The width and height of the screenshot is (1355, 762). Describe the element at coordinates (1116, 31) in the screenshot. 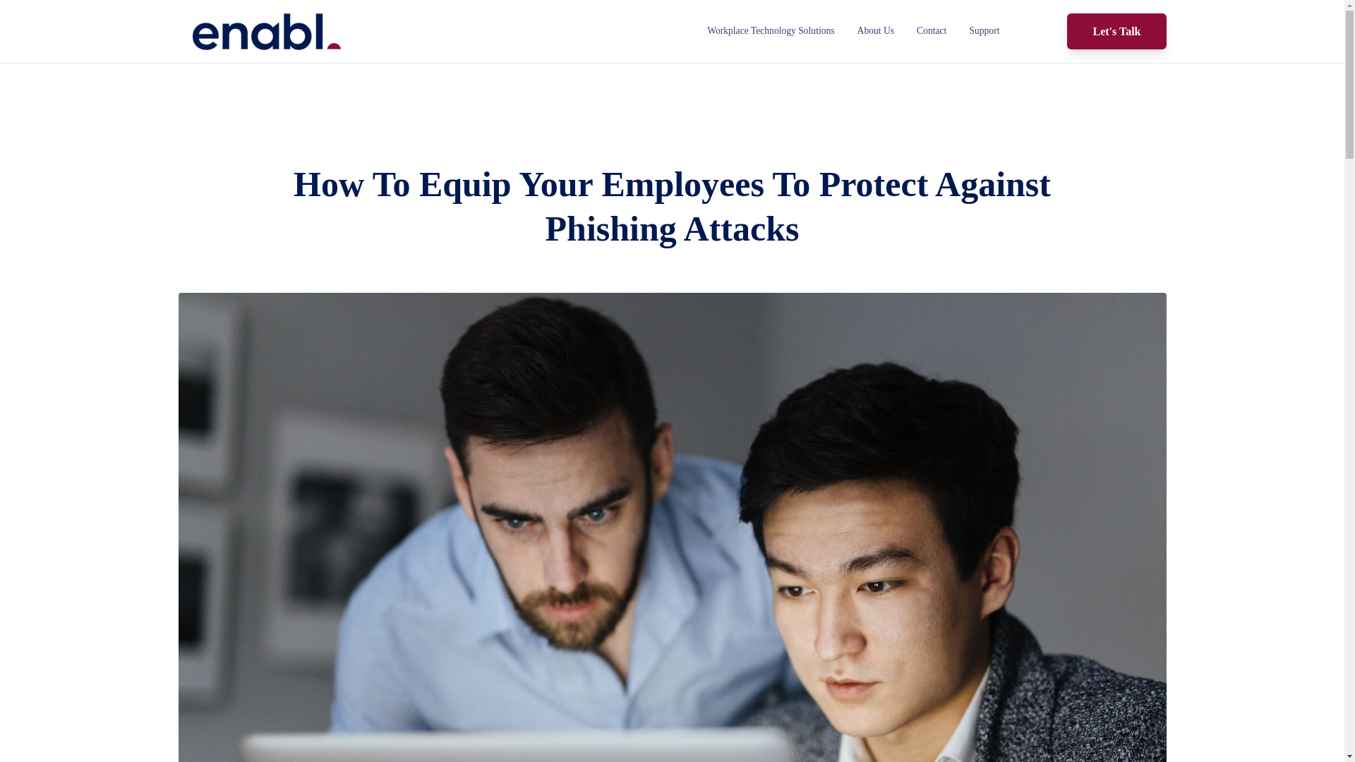

I see `Let's Talk` at that location.